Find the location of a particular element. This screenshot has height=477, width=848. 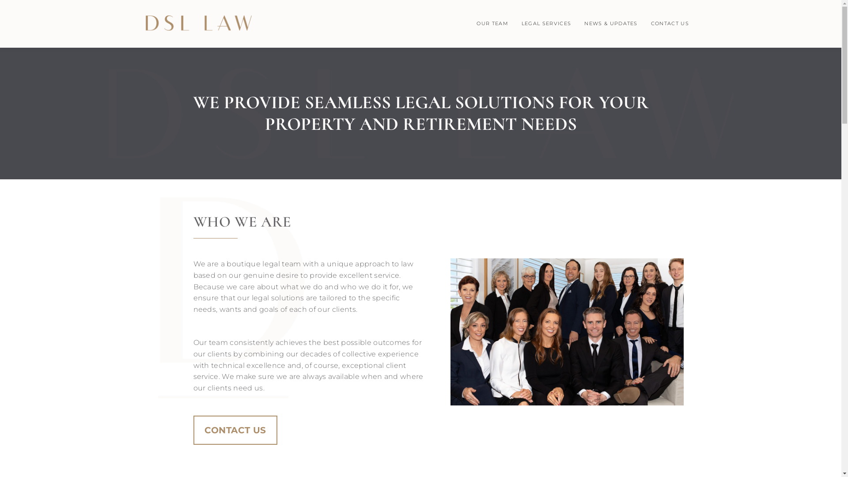

OUR TEAM is located at coordinates (492, 24).